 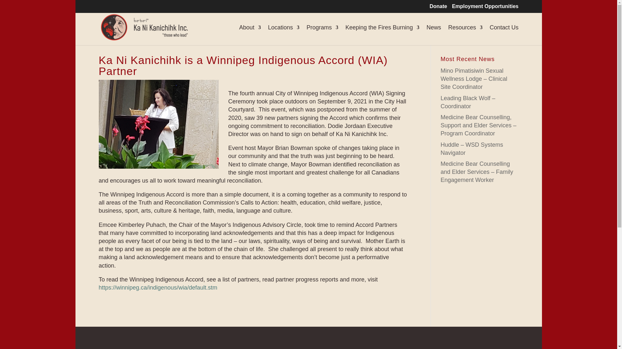 I want to click on Programs, so click(x=322, y=35).